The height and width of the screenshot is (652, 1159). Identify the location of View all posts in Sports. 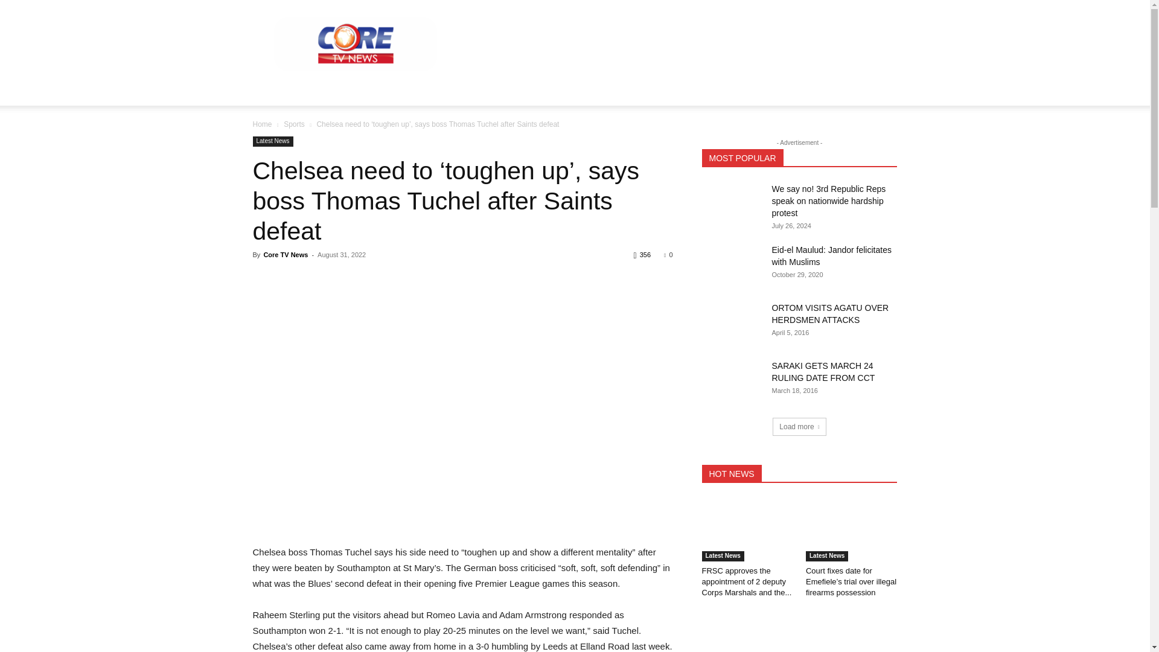
(294, 124).